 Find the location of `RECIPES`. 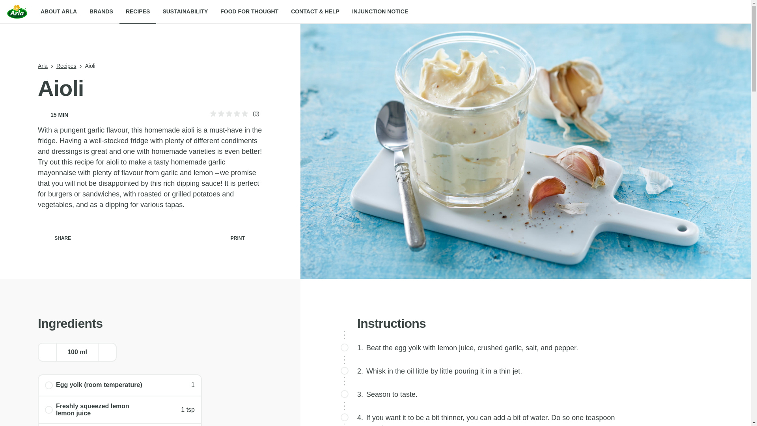

RECIPES is located at coordinates (138, 12).